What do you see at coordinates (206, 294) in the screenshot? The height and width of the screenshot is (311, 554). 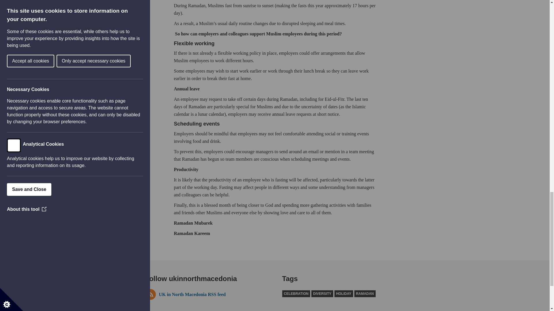 I see `UK in North Macedonia RSS feed` at bounding box center [206, 294].